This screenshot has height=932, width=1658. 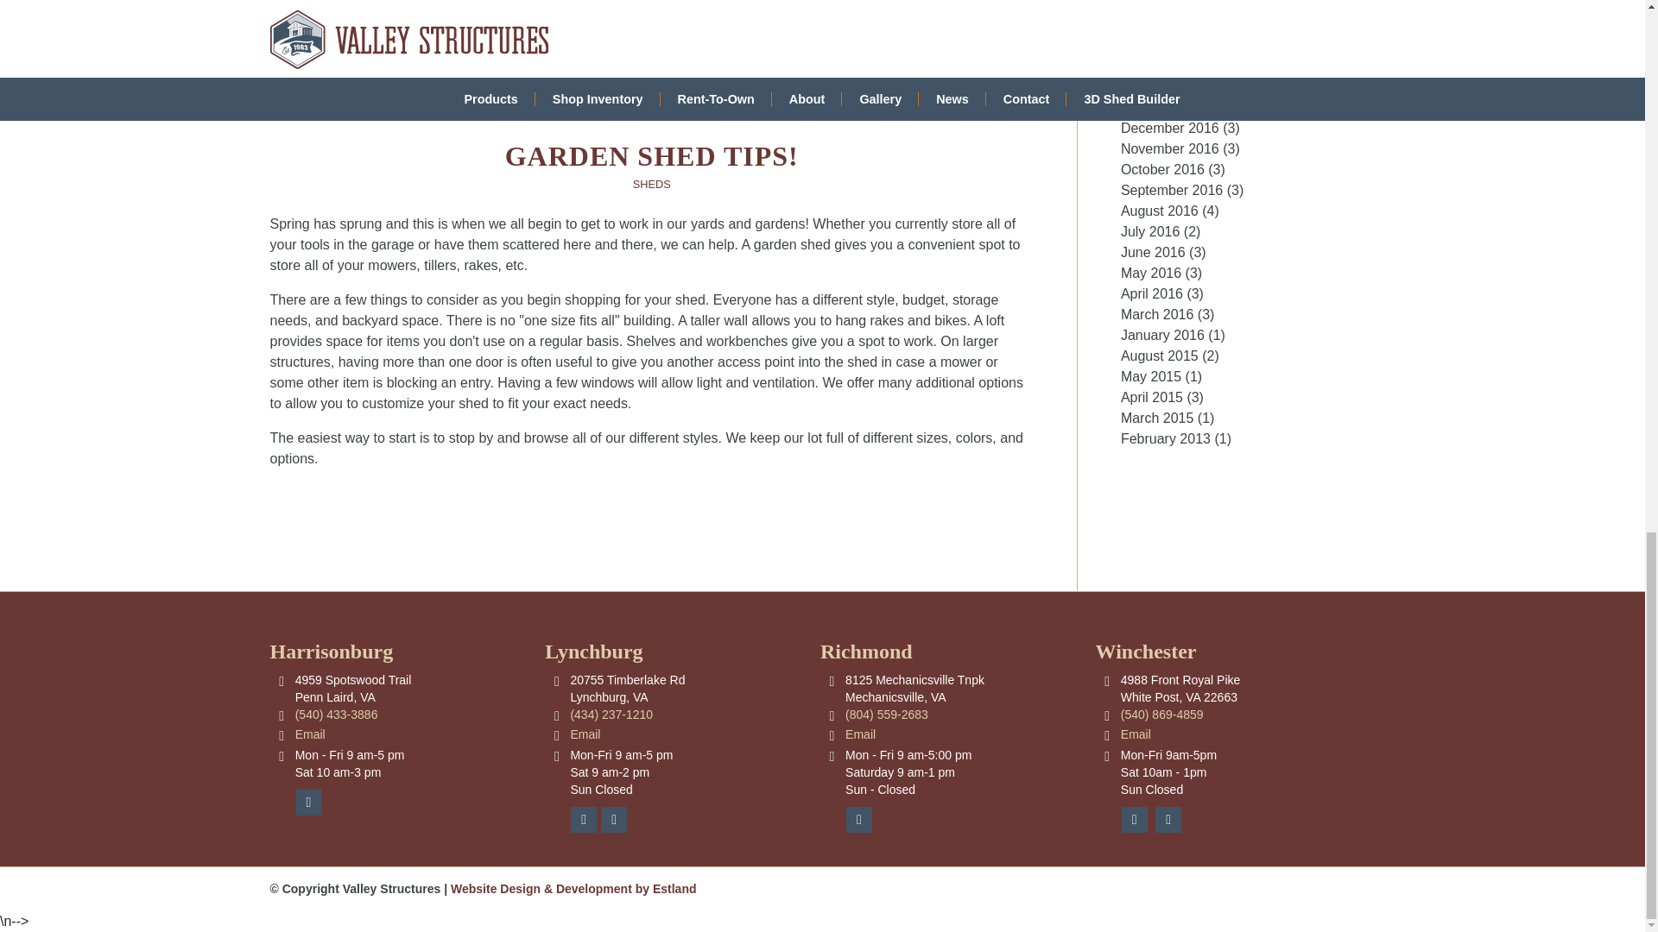 I want to click on Facebook, so click(x=858, y=820).